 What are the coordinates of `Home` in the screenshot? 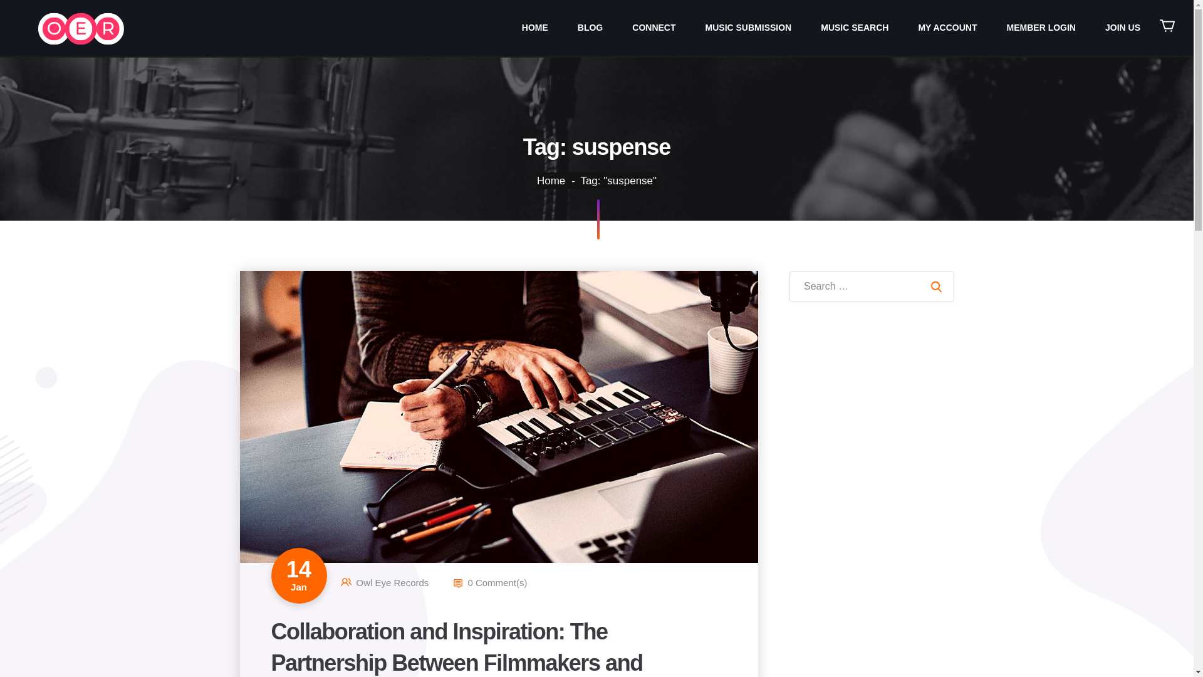 It's located at (535, 28).